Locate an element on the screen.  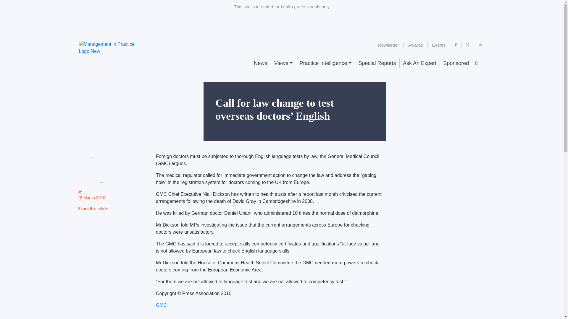
Sponsored is located at coordinates (456, 63).